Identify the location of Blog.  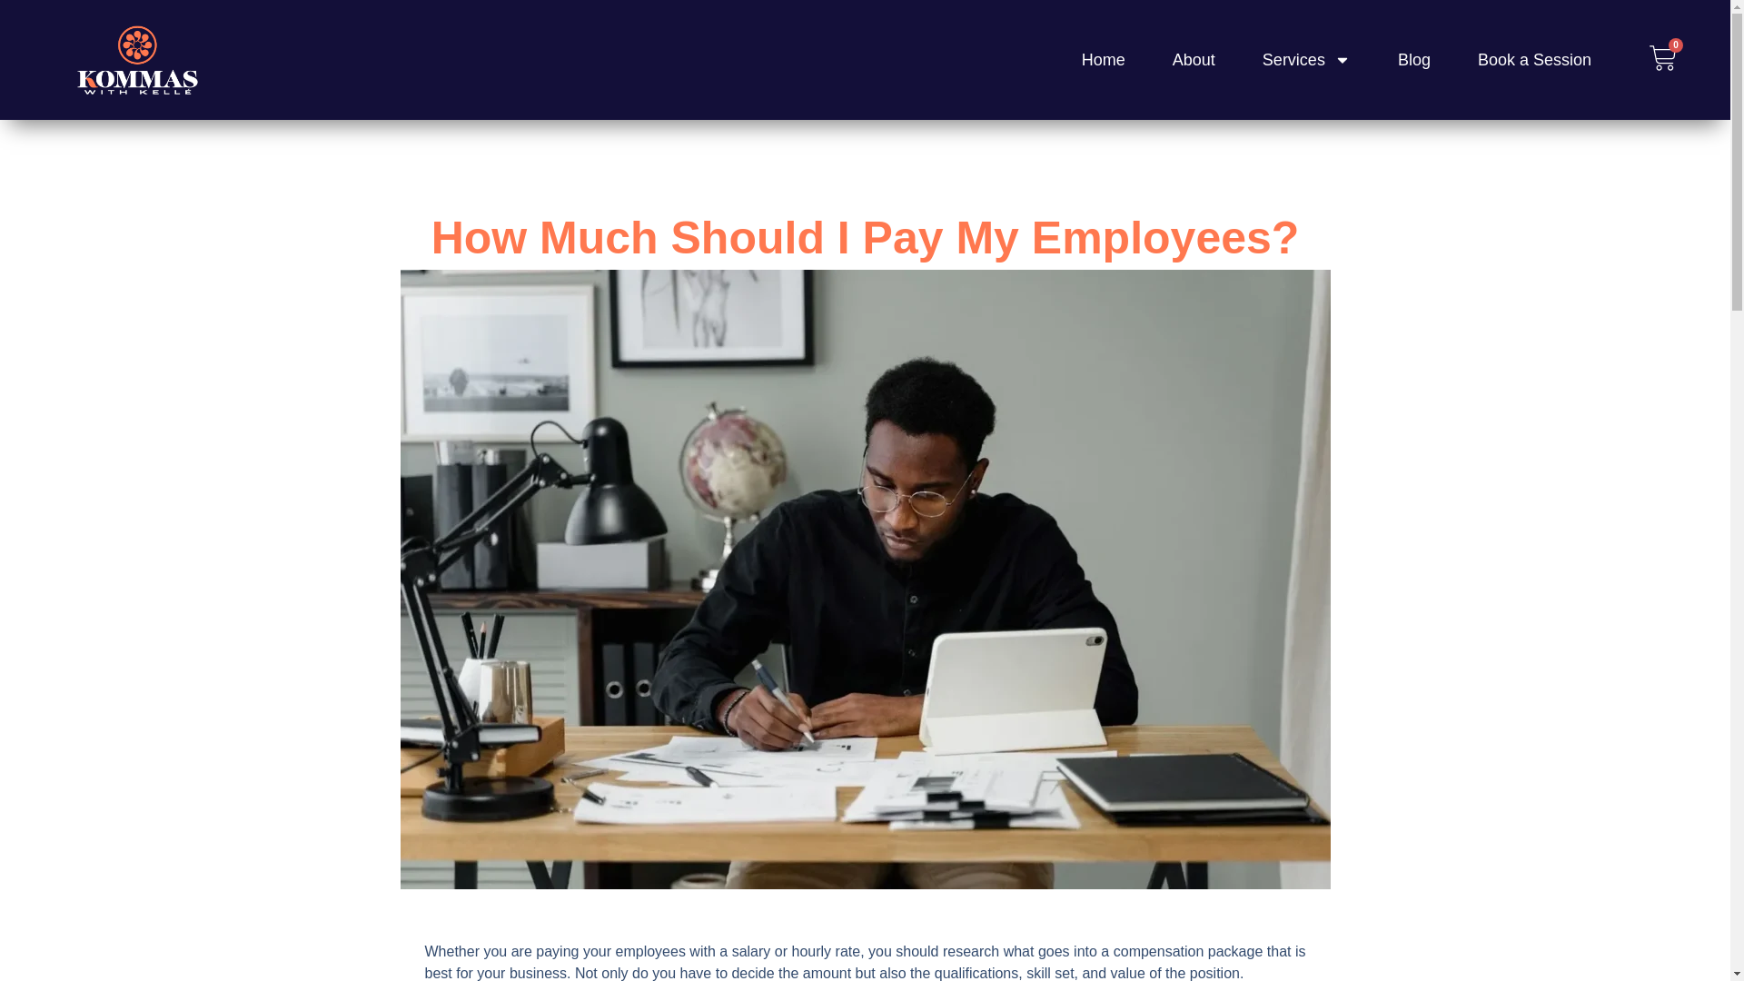
(1413, 59).